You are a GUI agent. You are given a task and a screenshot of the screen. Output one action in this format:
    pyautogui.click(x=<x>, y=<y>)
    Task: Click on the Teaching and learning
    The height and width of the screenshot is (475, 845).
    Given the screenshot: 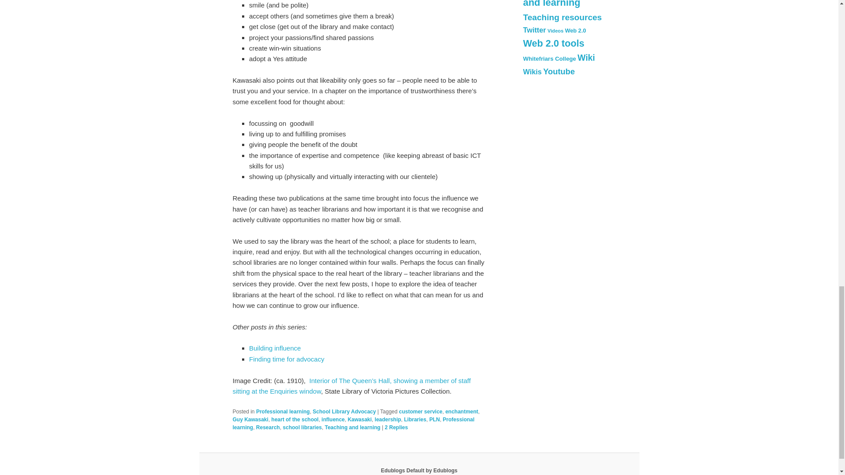 What is the action you would take?
    pyautogui.click(x=352, y=427)
    